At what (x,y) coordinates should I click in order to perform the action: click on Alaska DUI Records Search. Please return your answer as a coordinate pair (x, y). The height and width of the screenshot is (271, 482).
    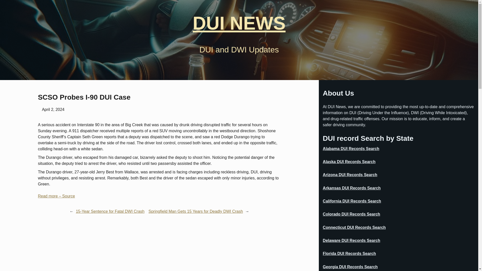
    Looking at the image, I should click on (349, 162).